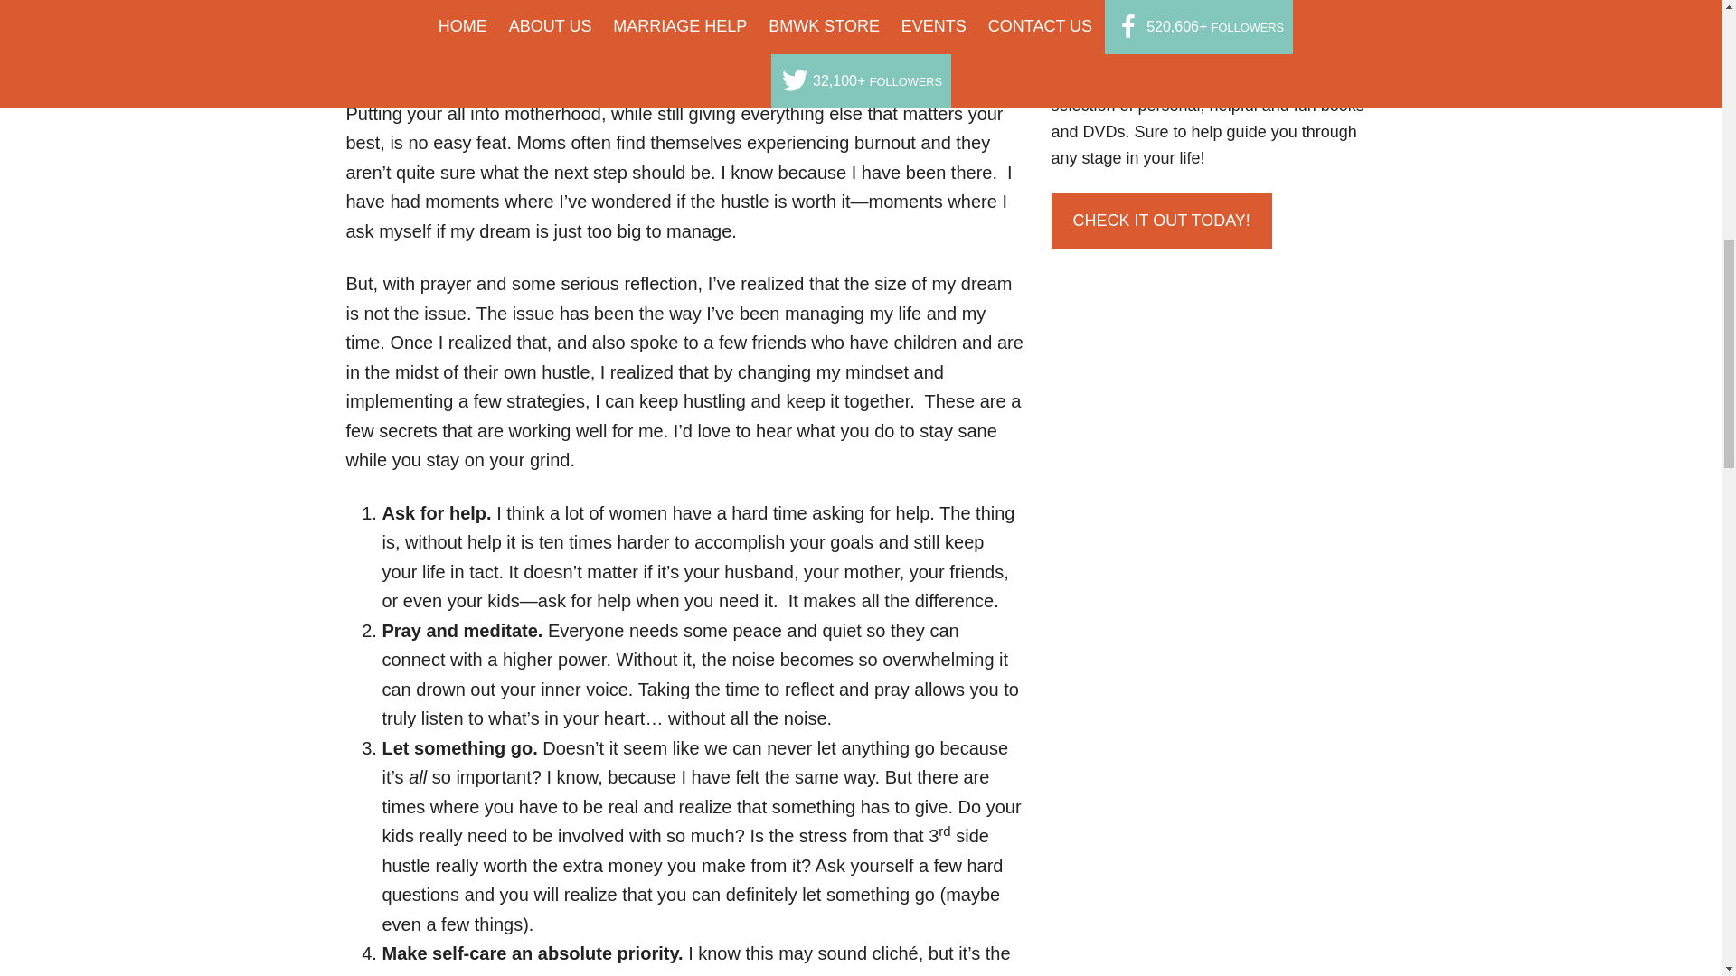  Describe the element at coordinates (1161, 221) in the screenshot. I see `CHECK IT OUT TODAY!` at that location.